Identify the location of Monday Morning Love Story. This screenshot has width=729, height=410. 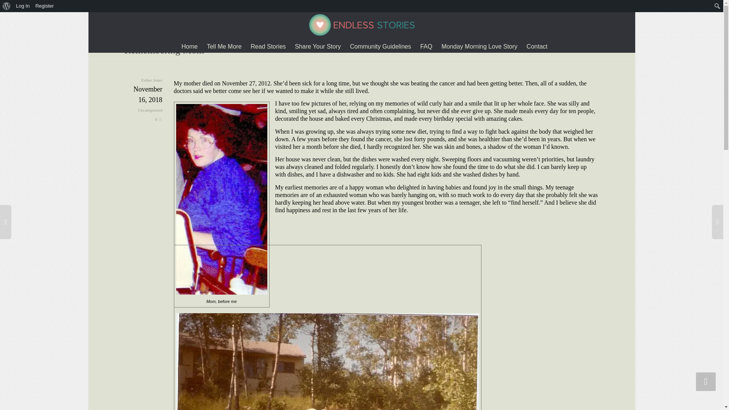
(480, 47).